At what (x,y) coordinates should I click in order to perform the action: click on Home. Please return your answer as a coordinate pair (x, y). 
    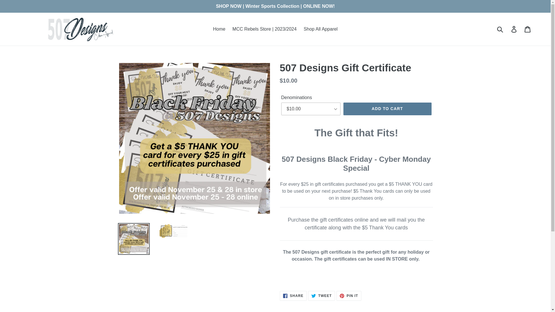
    Looking at the image, I should click on (528, 29).